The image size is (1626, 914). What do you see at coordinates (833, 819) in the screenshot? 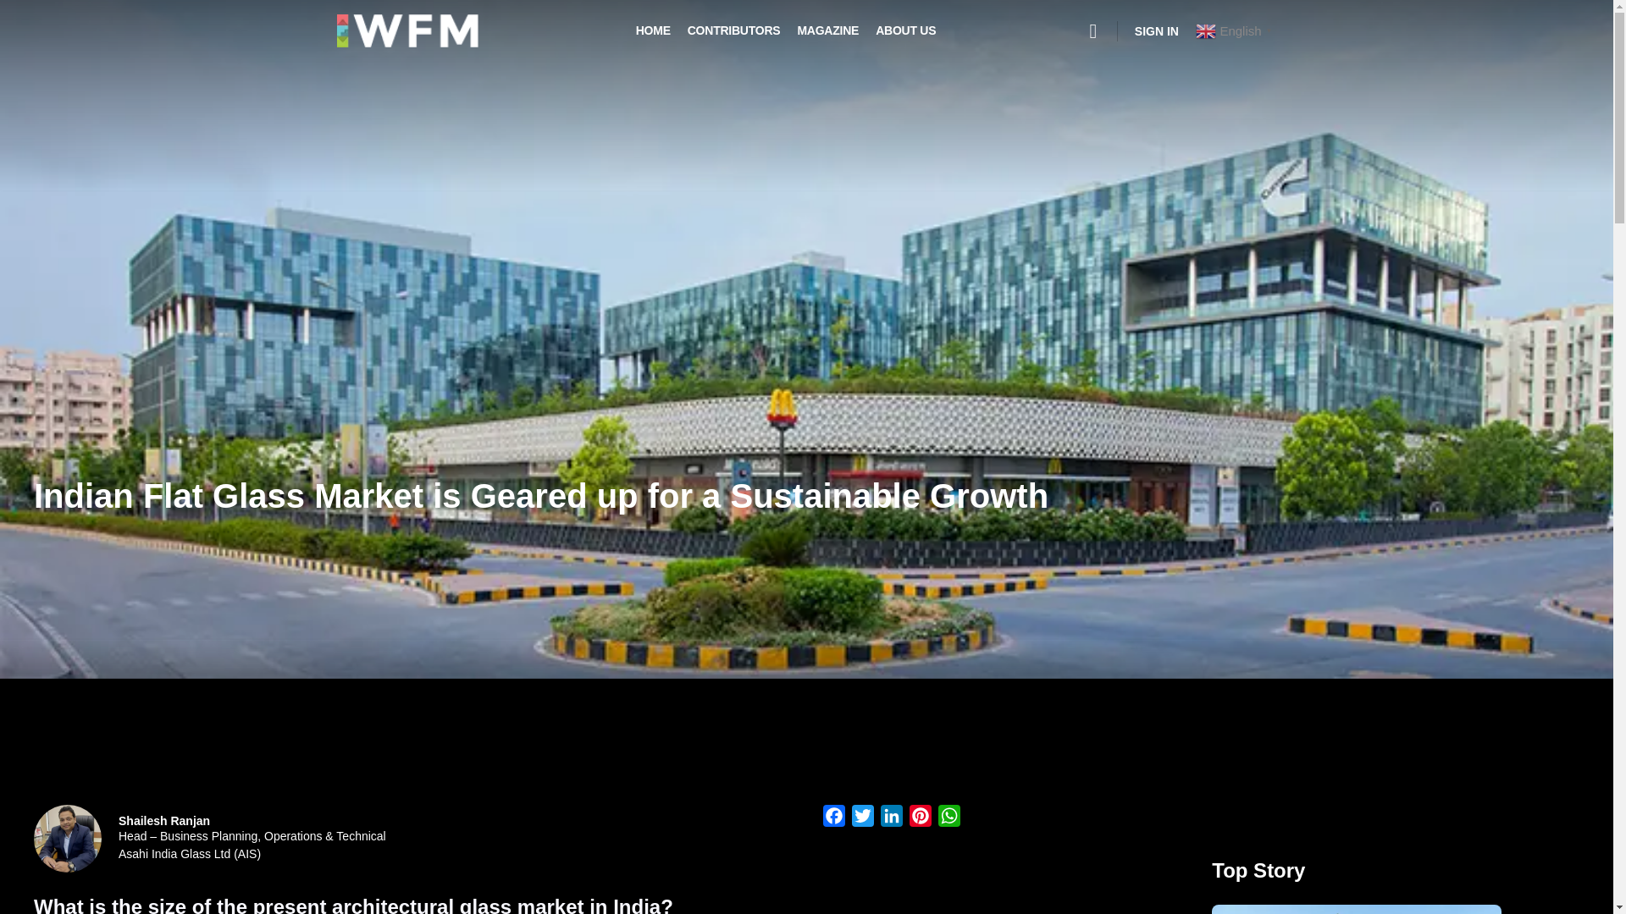
I see `Facebook` at bounding box center [833, 819].